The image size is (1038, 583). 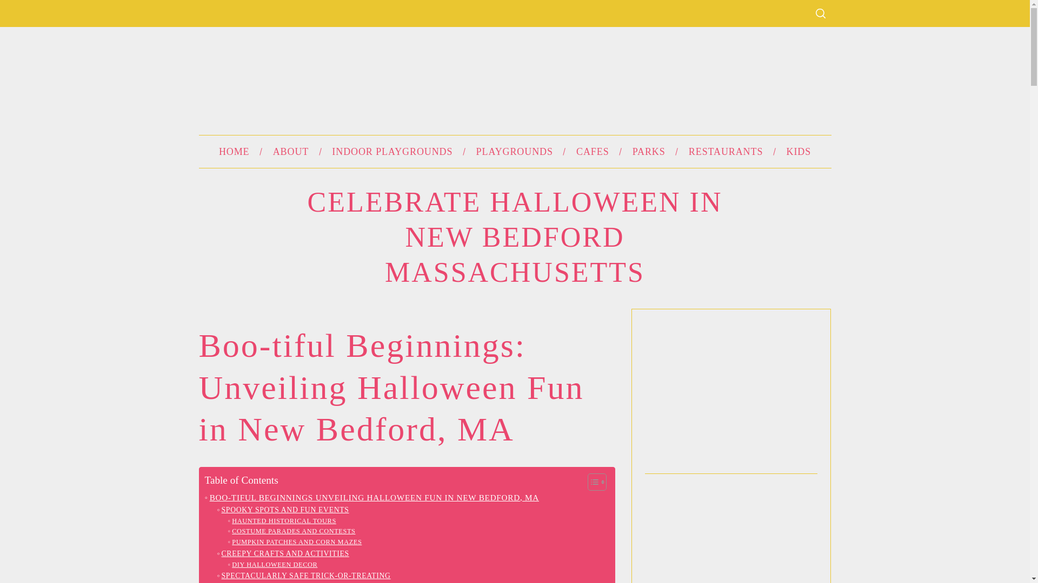 I want to click on Spooky Spots and Fun Events, so click(x=283, y=510).